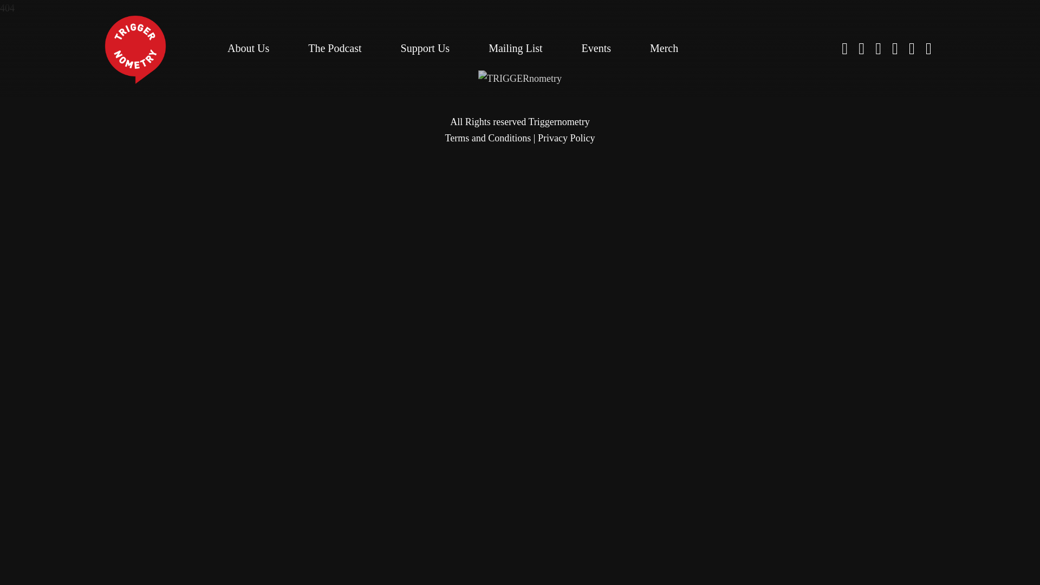 The image size is (1040, 585). Describe the element at coordinates (566, 138) in the screenshot. I see `Privacy Policy` at that location.